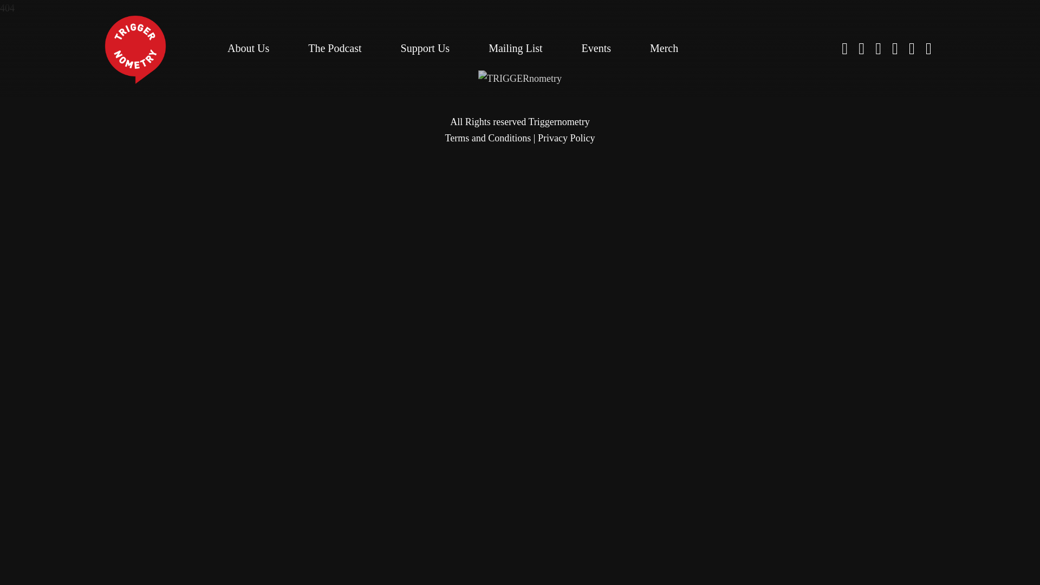 The image size is (1040, 585). Describe the element at coordinates (566, 138) in the screenshot. I see `Privacy Policy` at that location.